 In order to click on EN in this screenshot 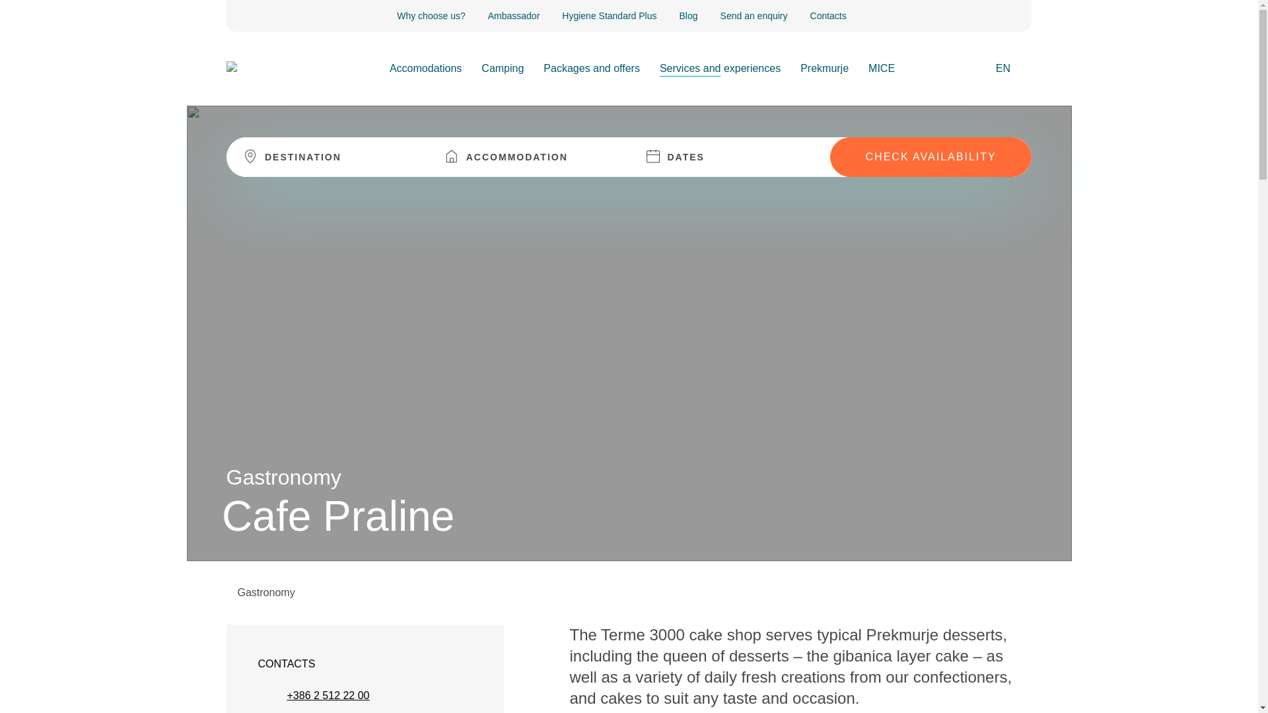, I will do `click(1008, 68)`.